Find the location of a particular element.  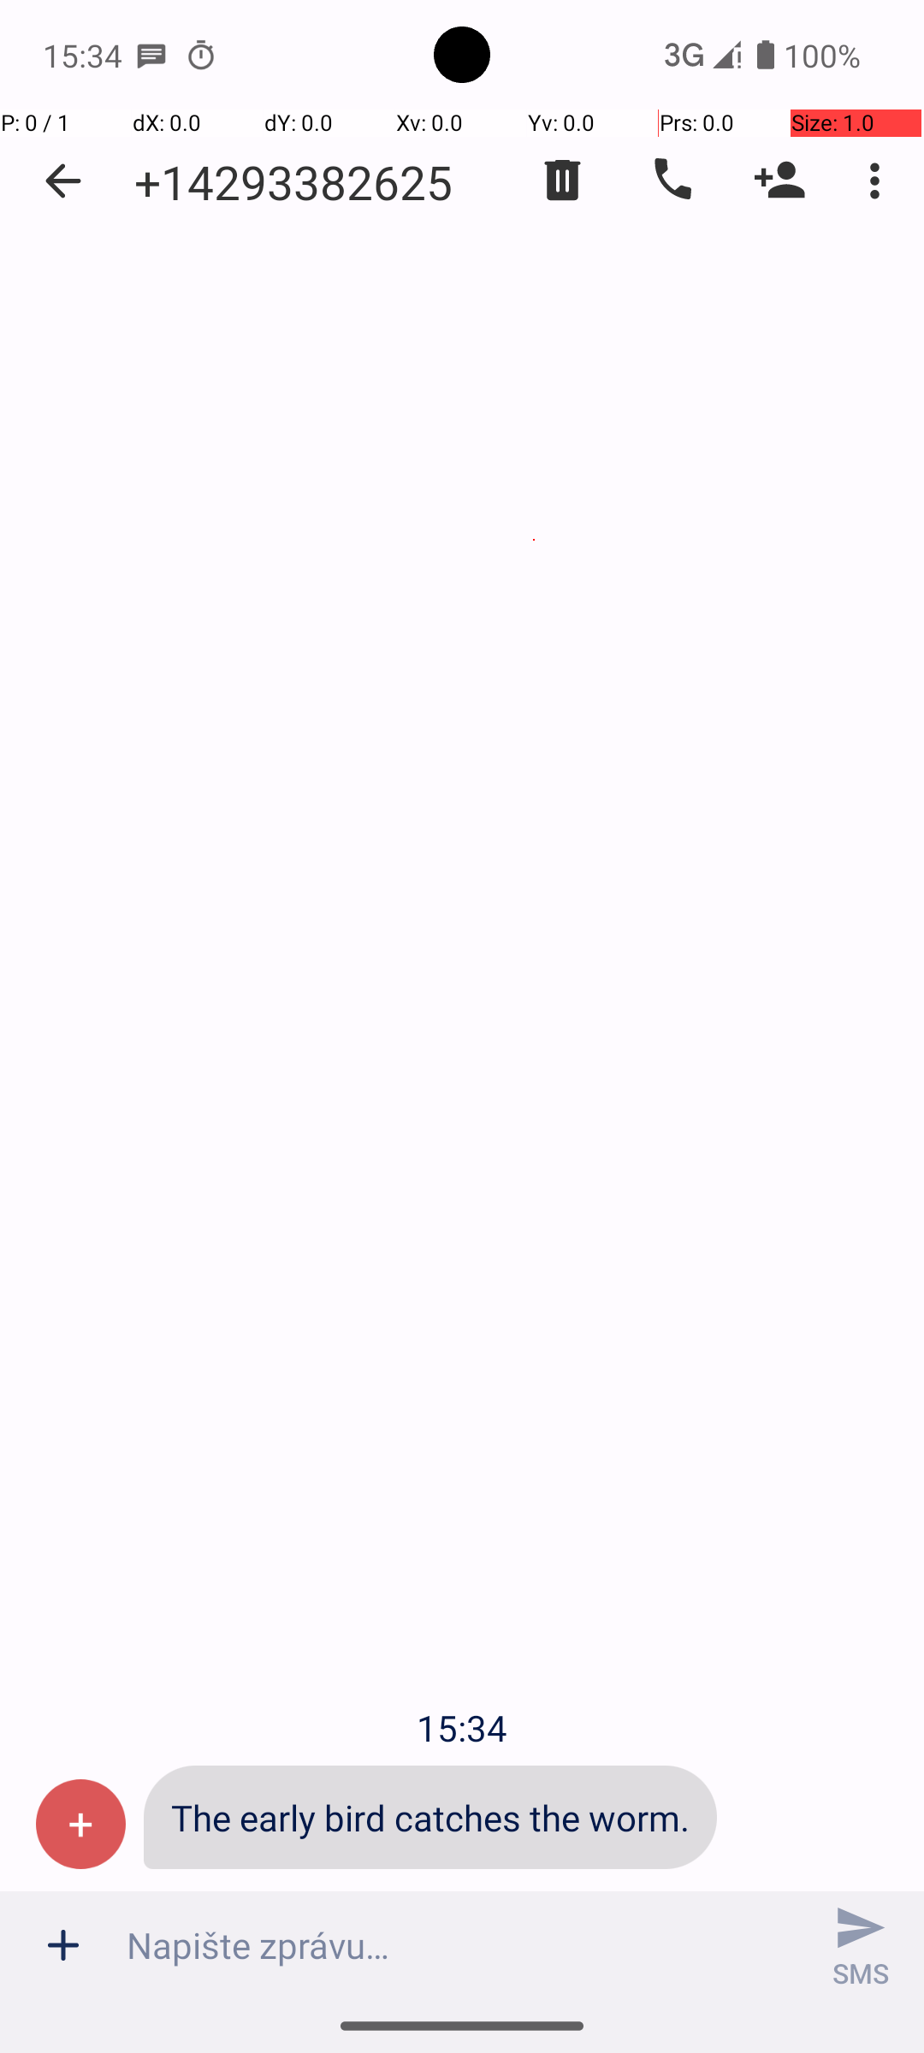

Přidat osobu is located at coordinates (780, 180).